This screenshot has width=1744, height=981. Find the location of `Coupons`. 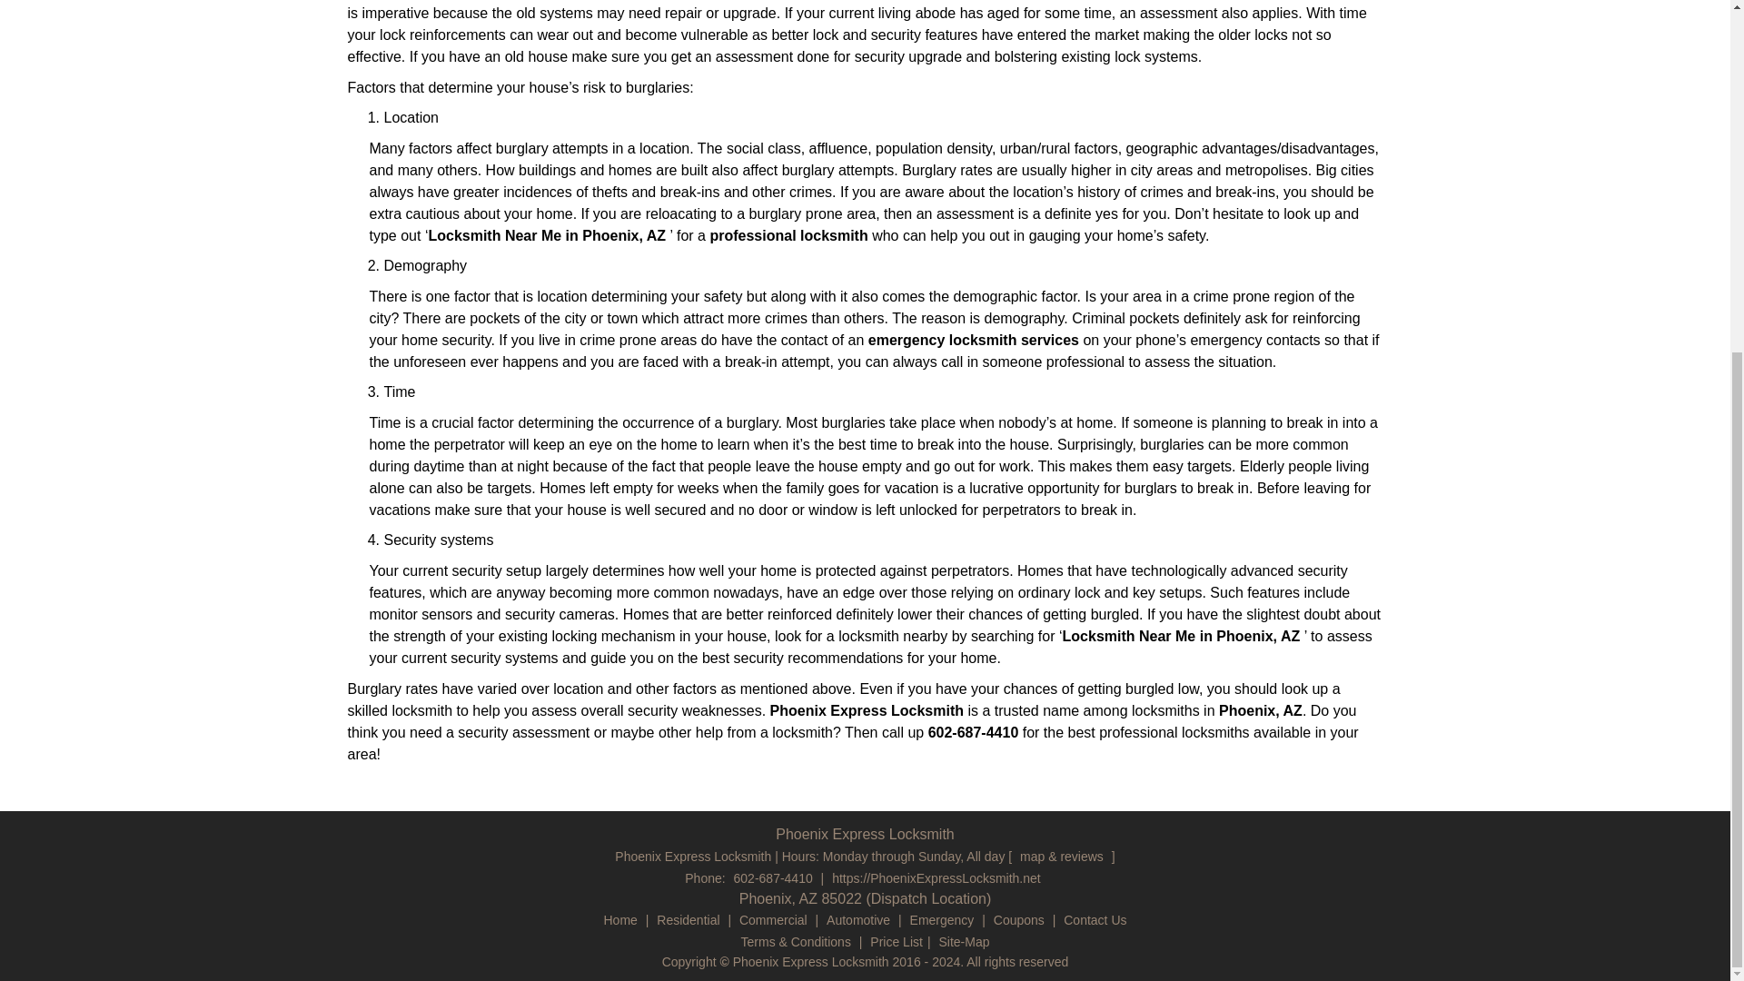

Coupons is located at coordinates (1019, 919).